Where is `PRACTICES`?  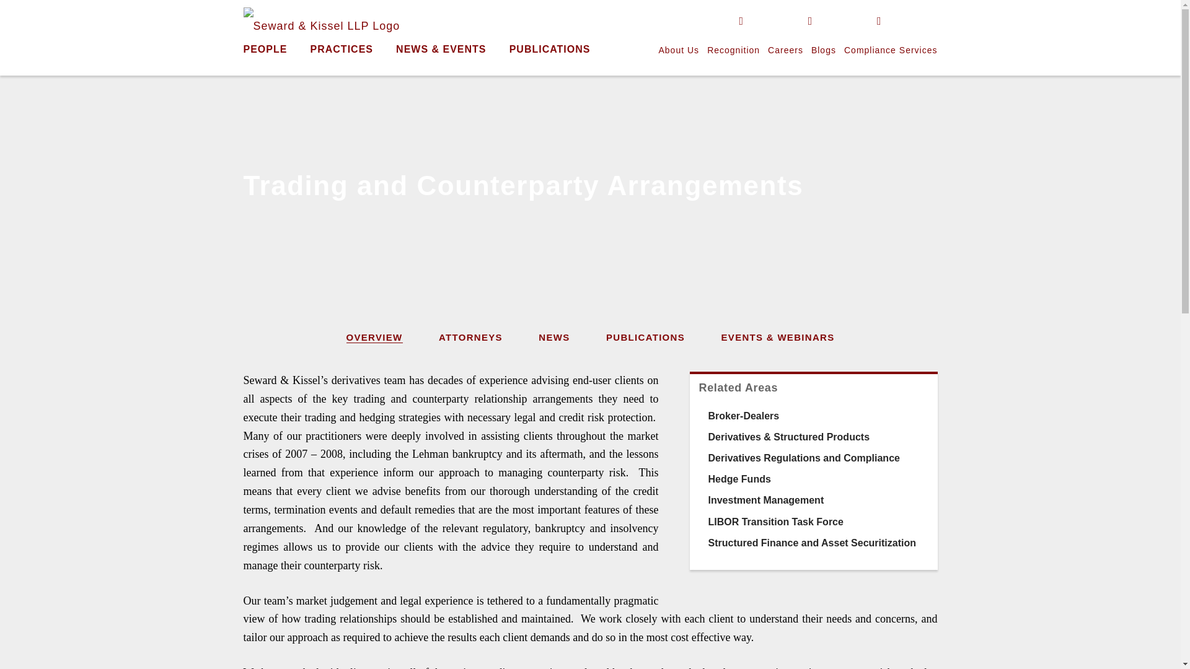 PRACTICES is located at coordinates (342, 49).